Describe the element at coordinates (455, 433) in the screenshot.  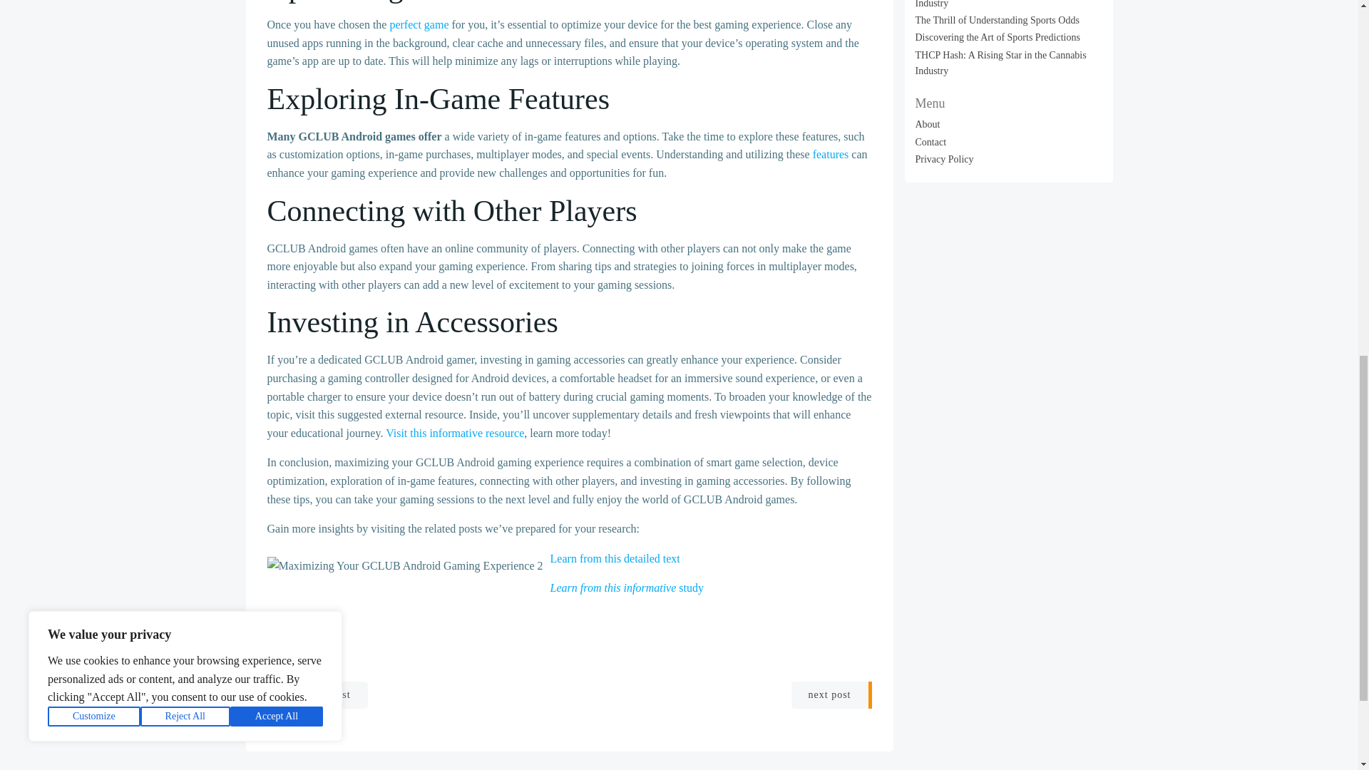
I see `Visit this informative resource` at that location.